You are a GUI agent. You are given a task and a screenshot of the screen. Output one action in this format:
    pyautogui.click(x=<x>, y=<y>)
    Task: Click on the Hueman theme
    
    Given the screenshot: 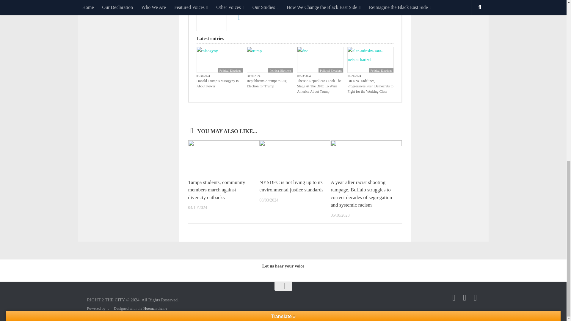 What is the action you would take?
    pyautogui.click(x=155, y=309)
    